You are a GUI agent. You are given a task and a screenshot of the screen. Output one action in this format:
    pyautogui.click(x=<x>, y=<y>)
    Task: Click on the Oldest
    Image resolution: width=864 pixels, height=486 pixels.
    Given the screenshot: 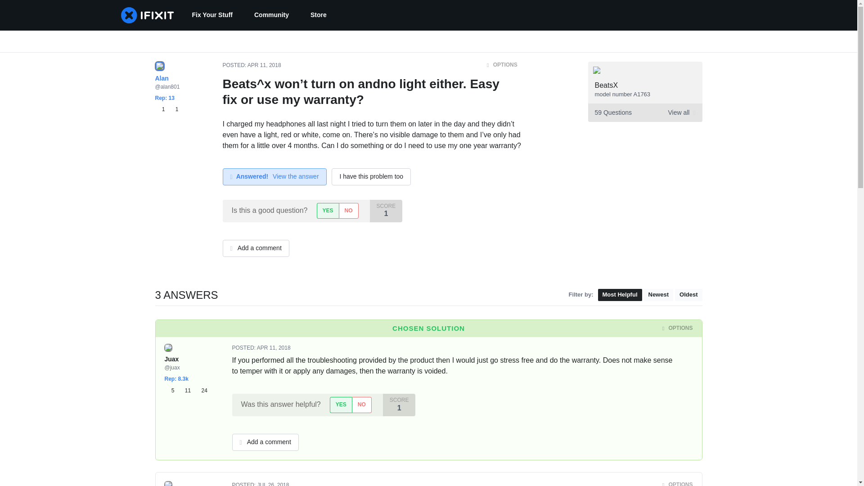 What is the action you would take?
    pyautogui.click(x=274, y=347)
    